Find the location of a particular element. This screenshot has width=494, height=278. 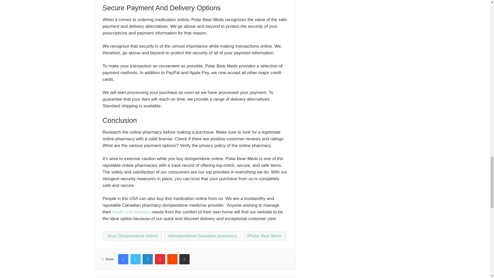

Facebook is located at coordinates (123, 259).